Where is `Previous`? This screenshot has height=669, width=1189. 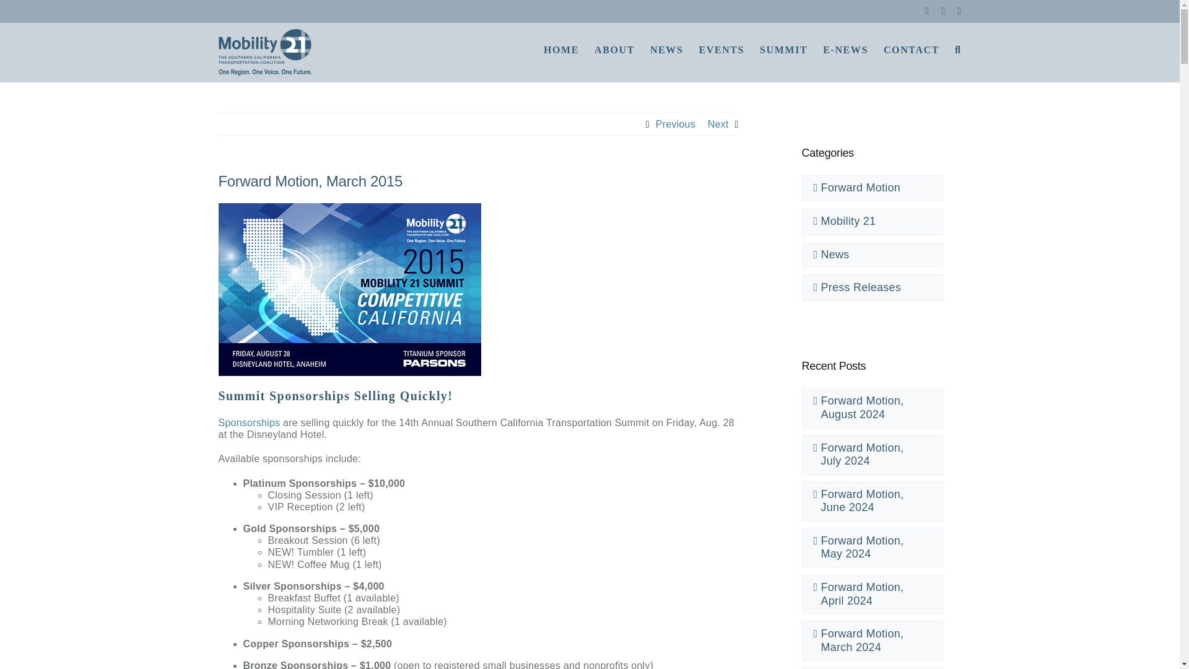
Previous is located at coordinates (676, 124).